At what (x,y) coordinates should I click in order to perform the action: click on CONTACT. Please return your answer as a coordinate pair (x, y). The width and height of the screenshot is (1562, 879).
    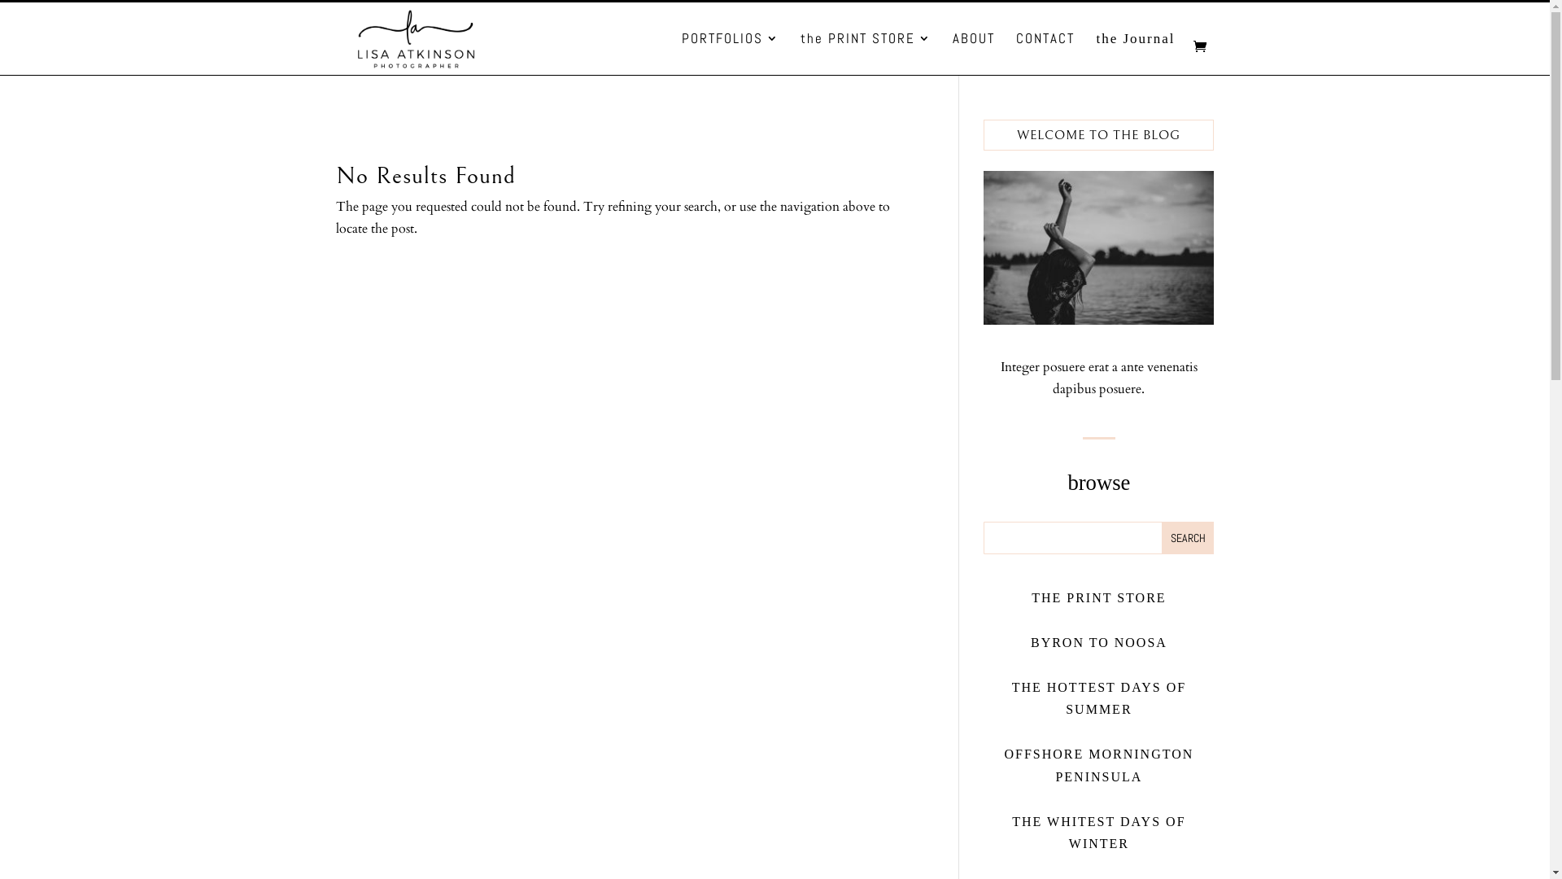
    Looking at the image, I should click on (1045, 54).